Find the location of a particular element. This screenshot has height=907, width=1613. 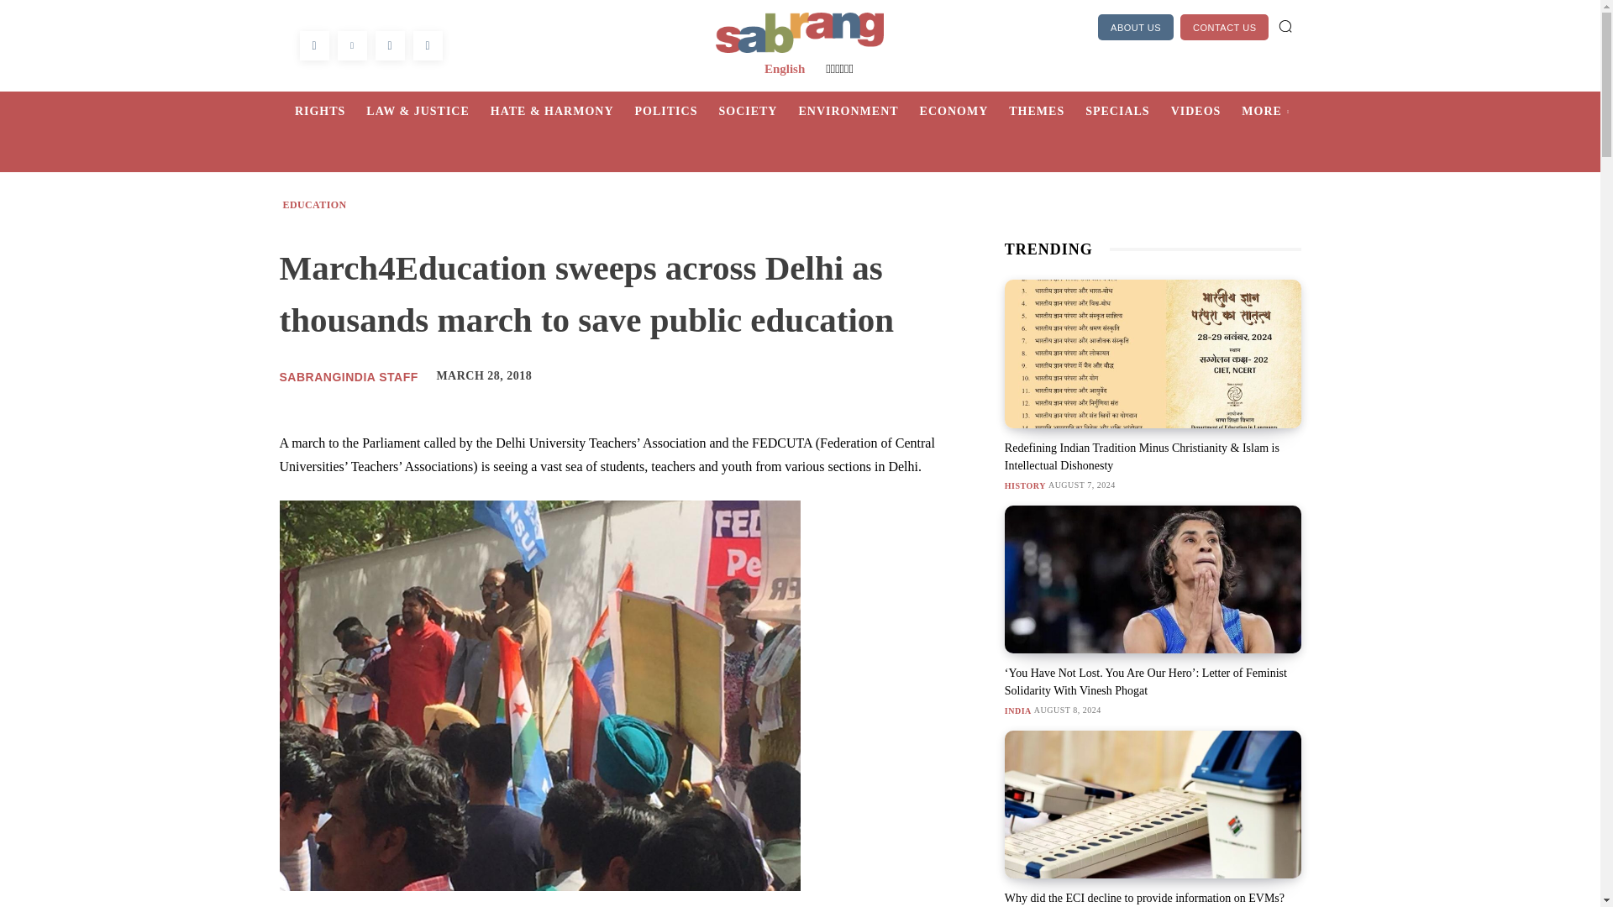

POLITICS is located at coordinates (677, 111).